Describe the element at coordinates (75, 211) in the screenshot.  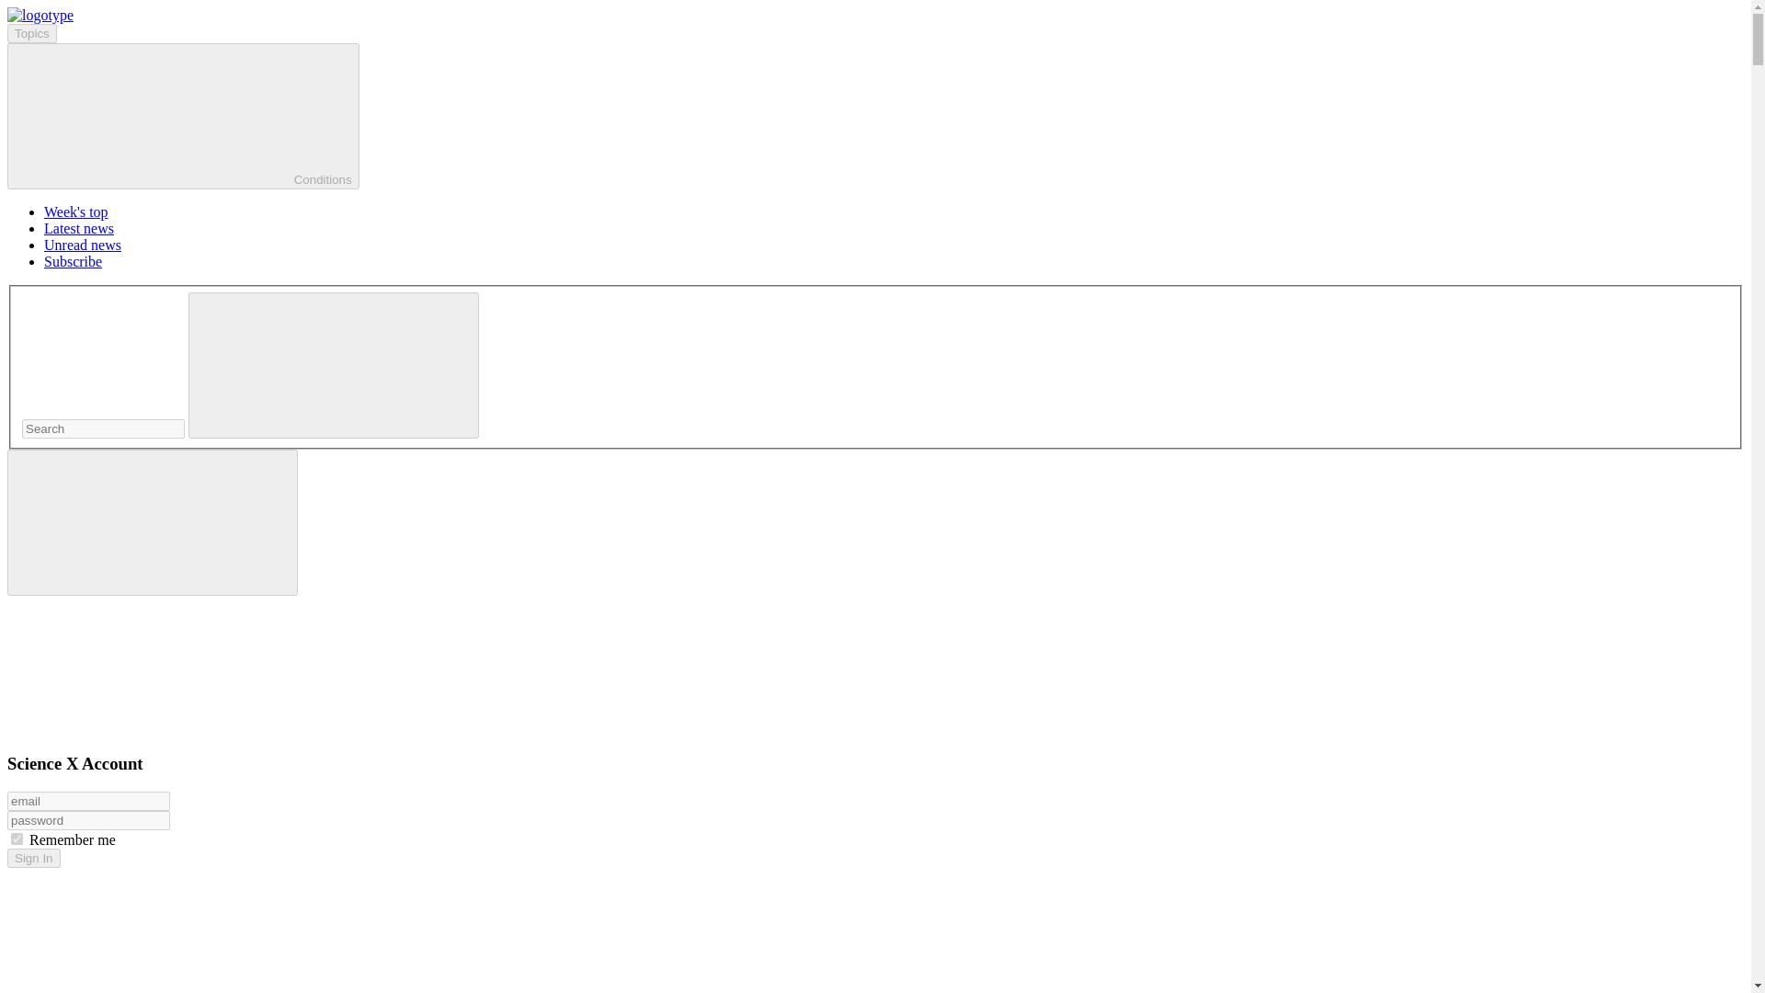
I see `Week's top` at that location.